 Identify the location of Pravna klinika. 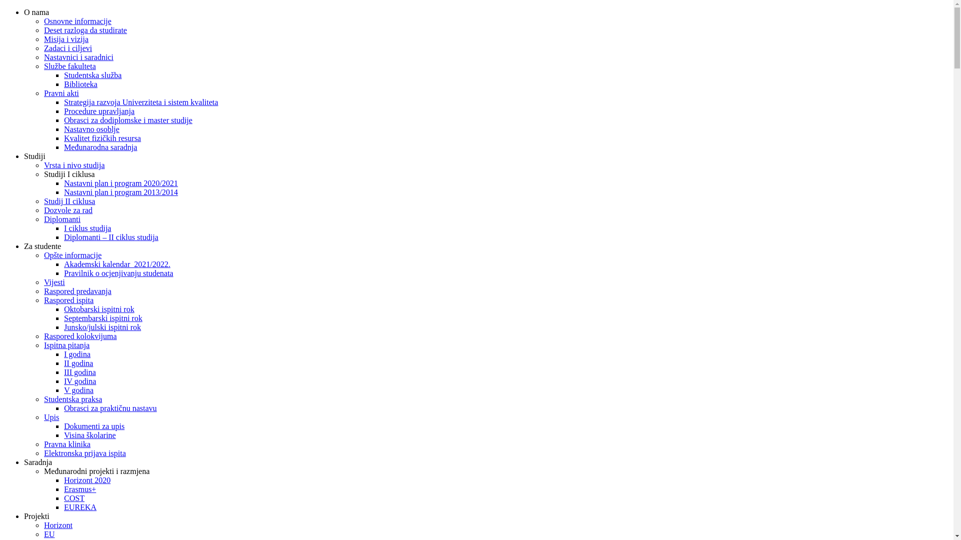
(67, 444).